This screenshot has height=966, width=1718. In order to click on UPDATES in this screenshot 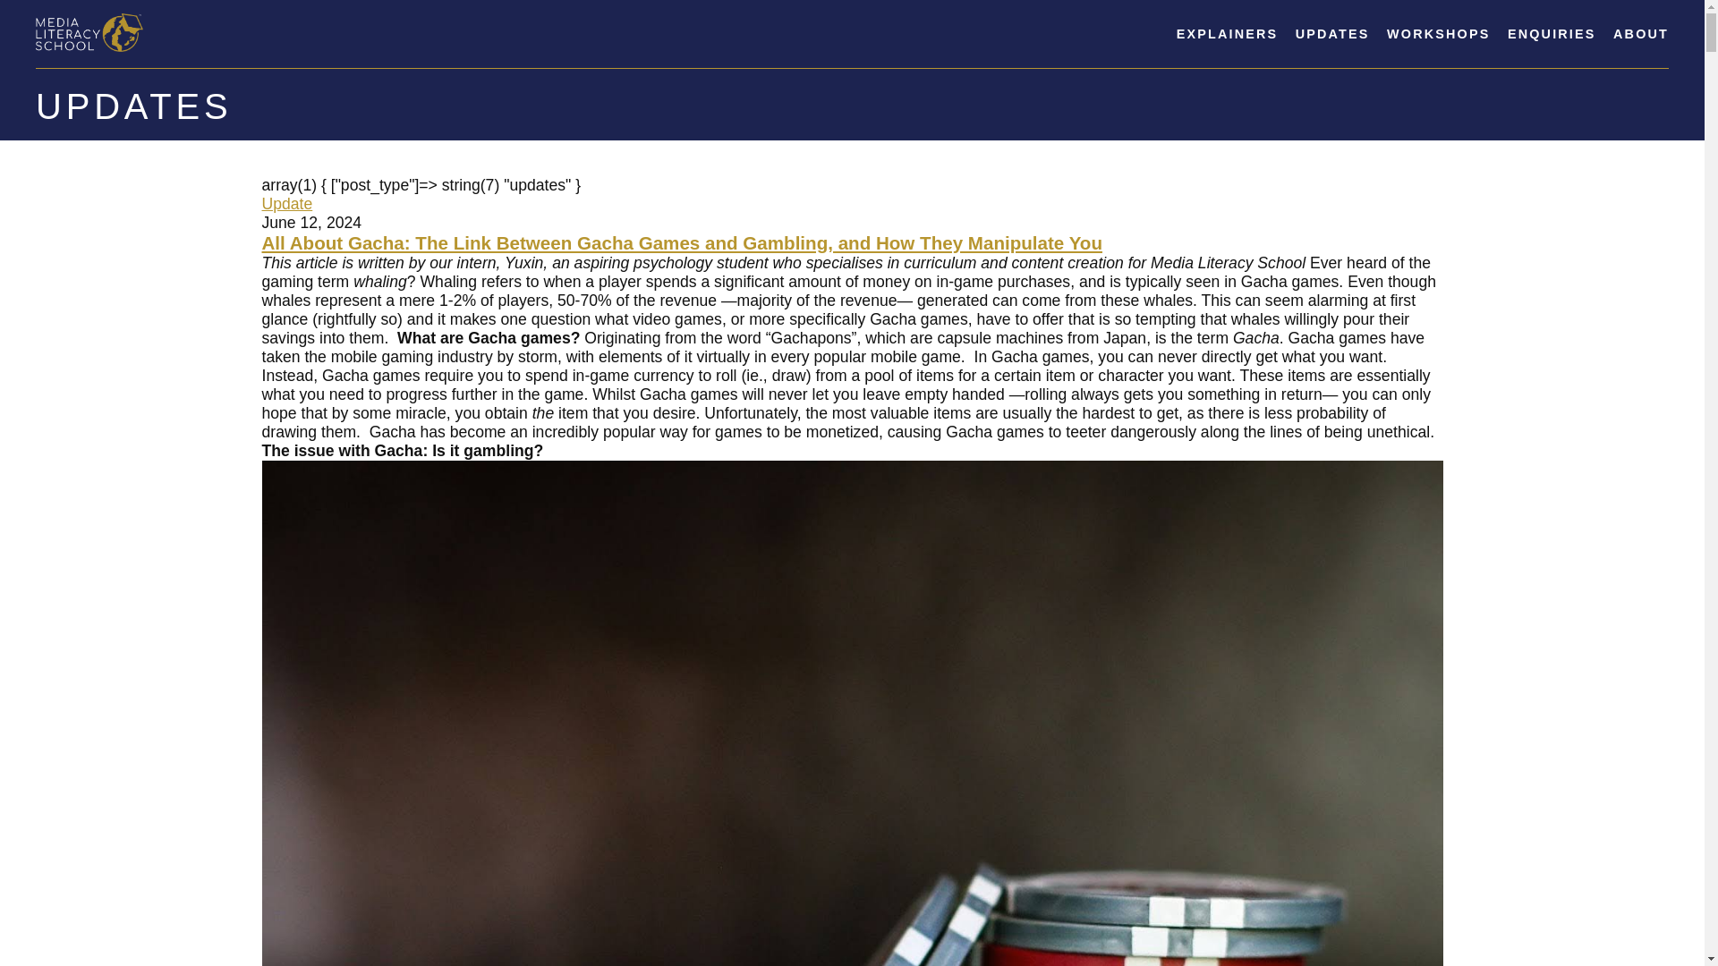, I will do `click(134, 106)`.